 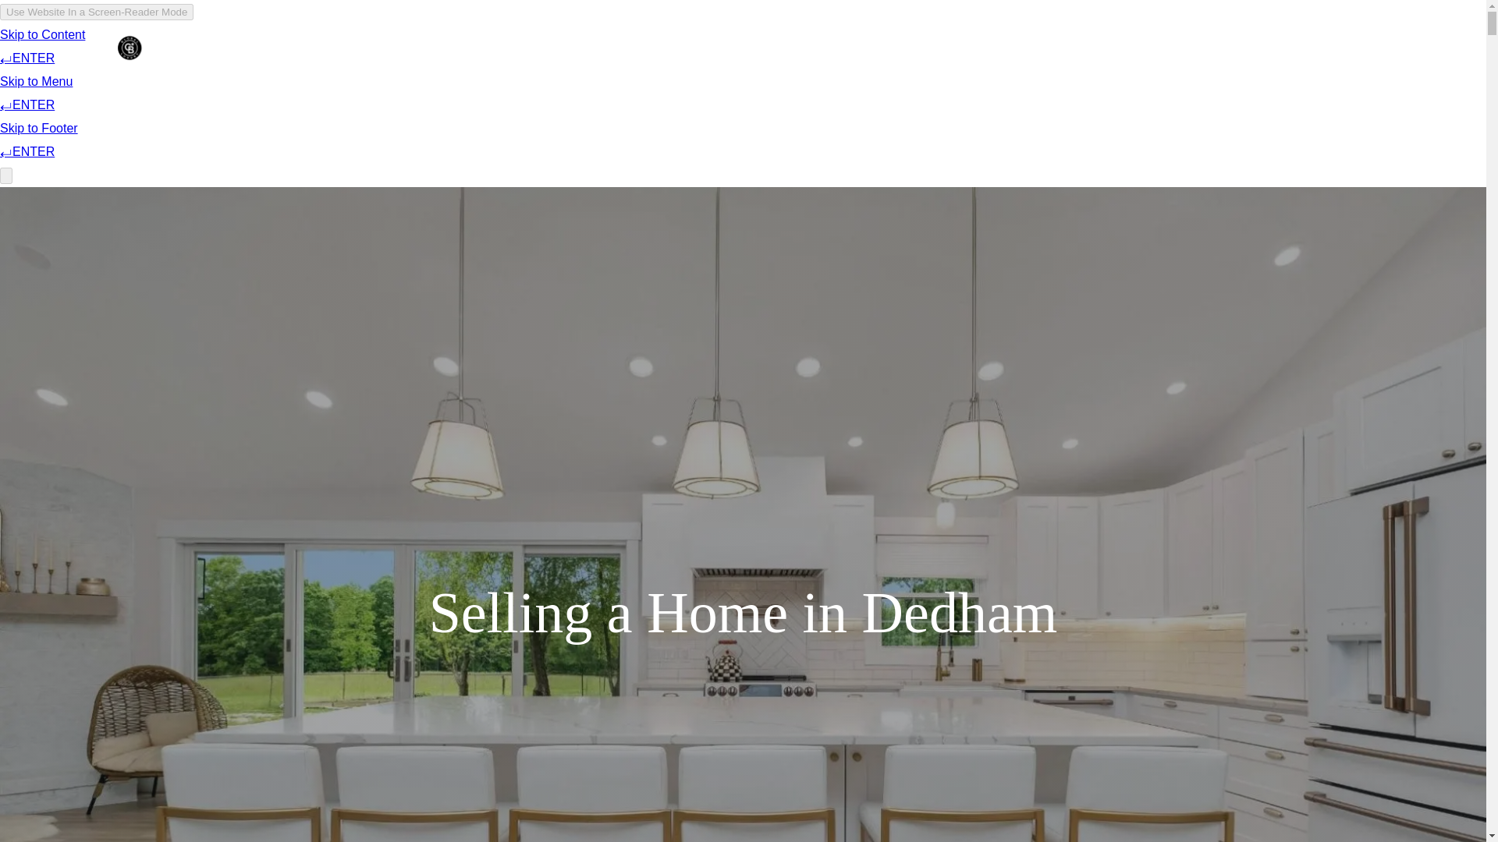 What do you see at coordinates (710, 47) in the screenshot?
I see `PROPERTIES` at bounding box center [710, 47].